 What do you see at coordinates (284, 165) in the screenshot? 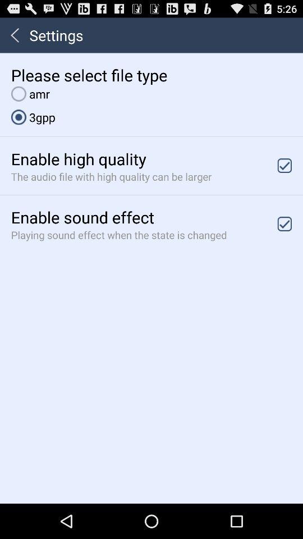
I see `choose app to the right of the the audio file` at bounding box center [284, 165].